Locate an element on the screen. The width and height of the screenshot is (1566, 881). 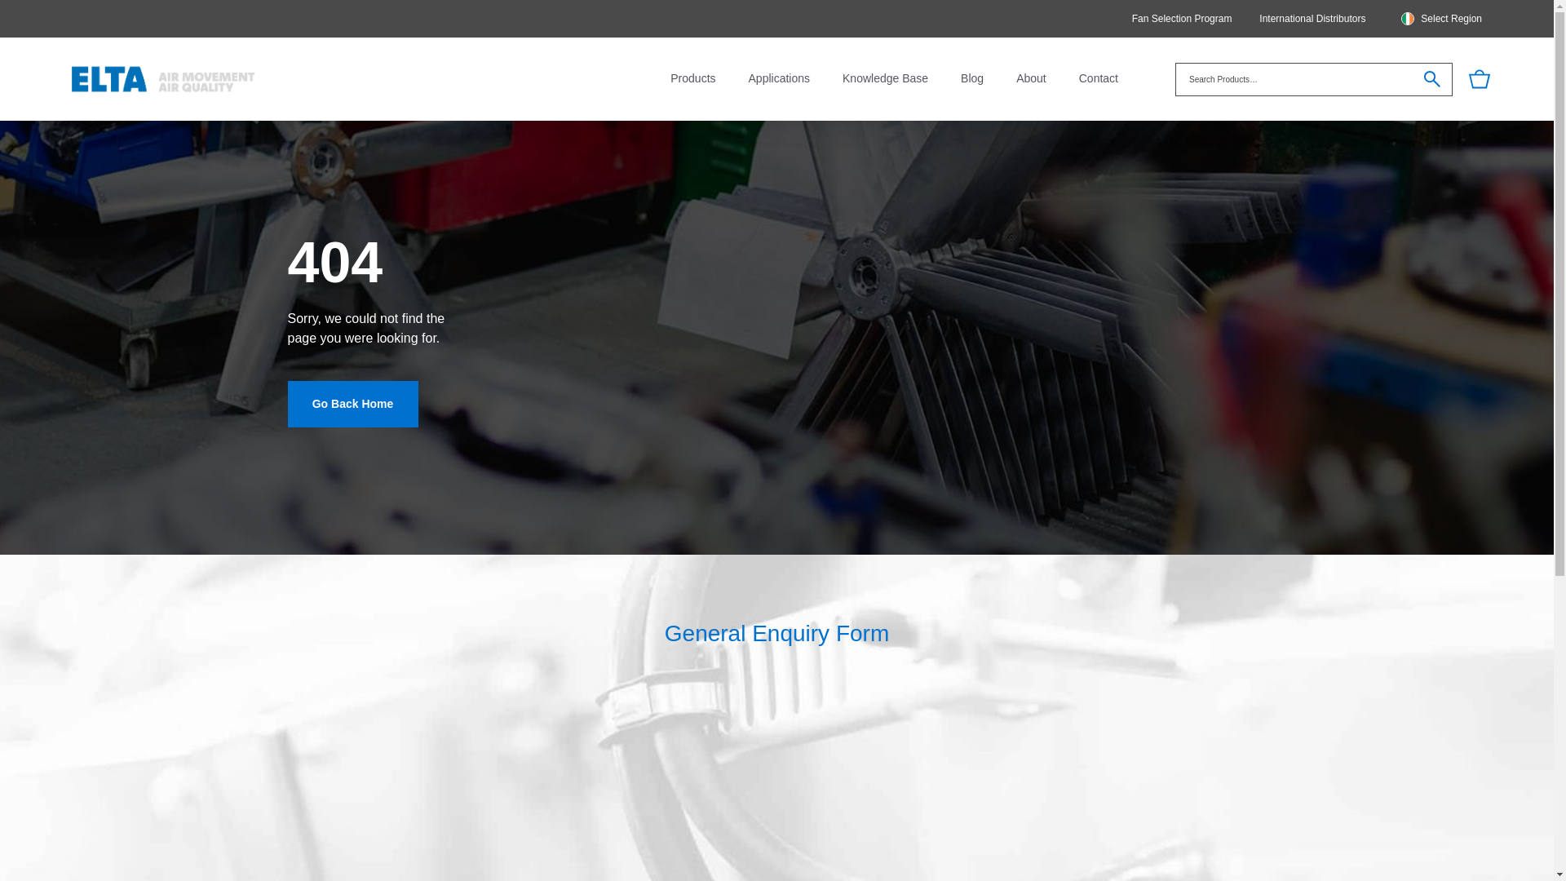
Basket Icon is located at coordinates (1480, 79).